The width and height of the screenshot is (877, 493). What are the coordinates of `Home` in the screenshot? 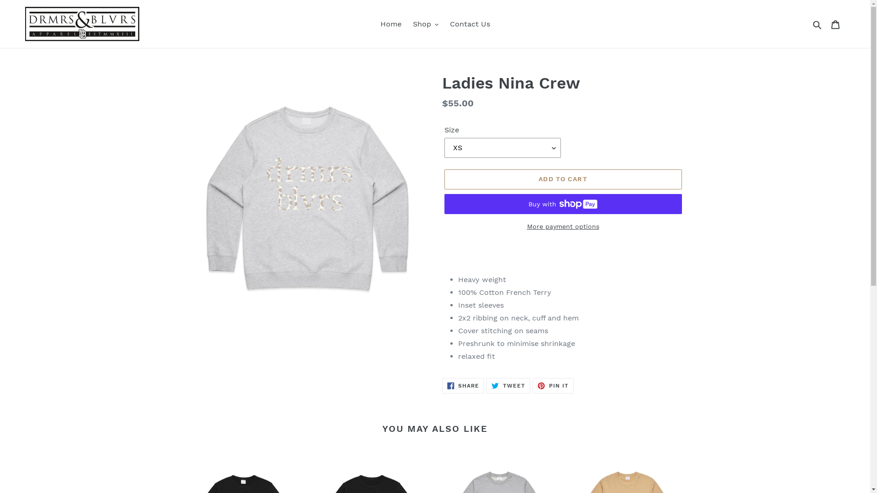 It's located at (391, 24).